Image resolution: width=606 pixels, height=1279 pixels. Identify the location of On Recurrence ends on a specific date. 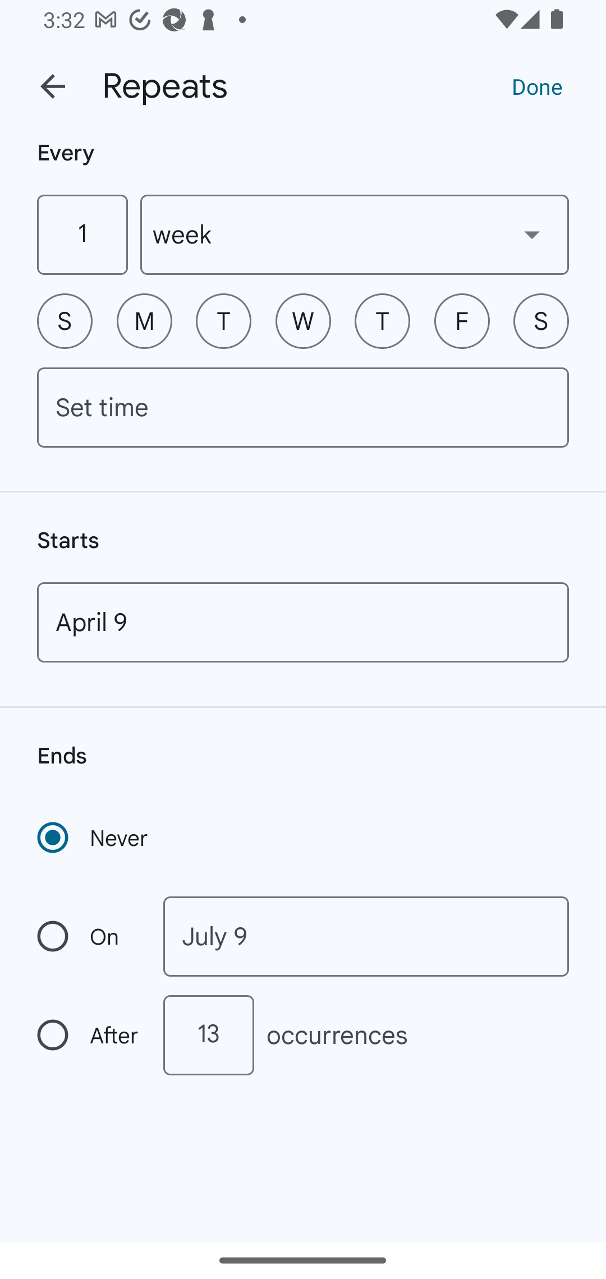
(89, 937).